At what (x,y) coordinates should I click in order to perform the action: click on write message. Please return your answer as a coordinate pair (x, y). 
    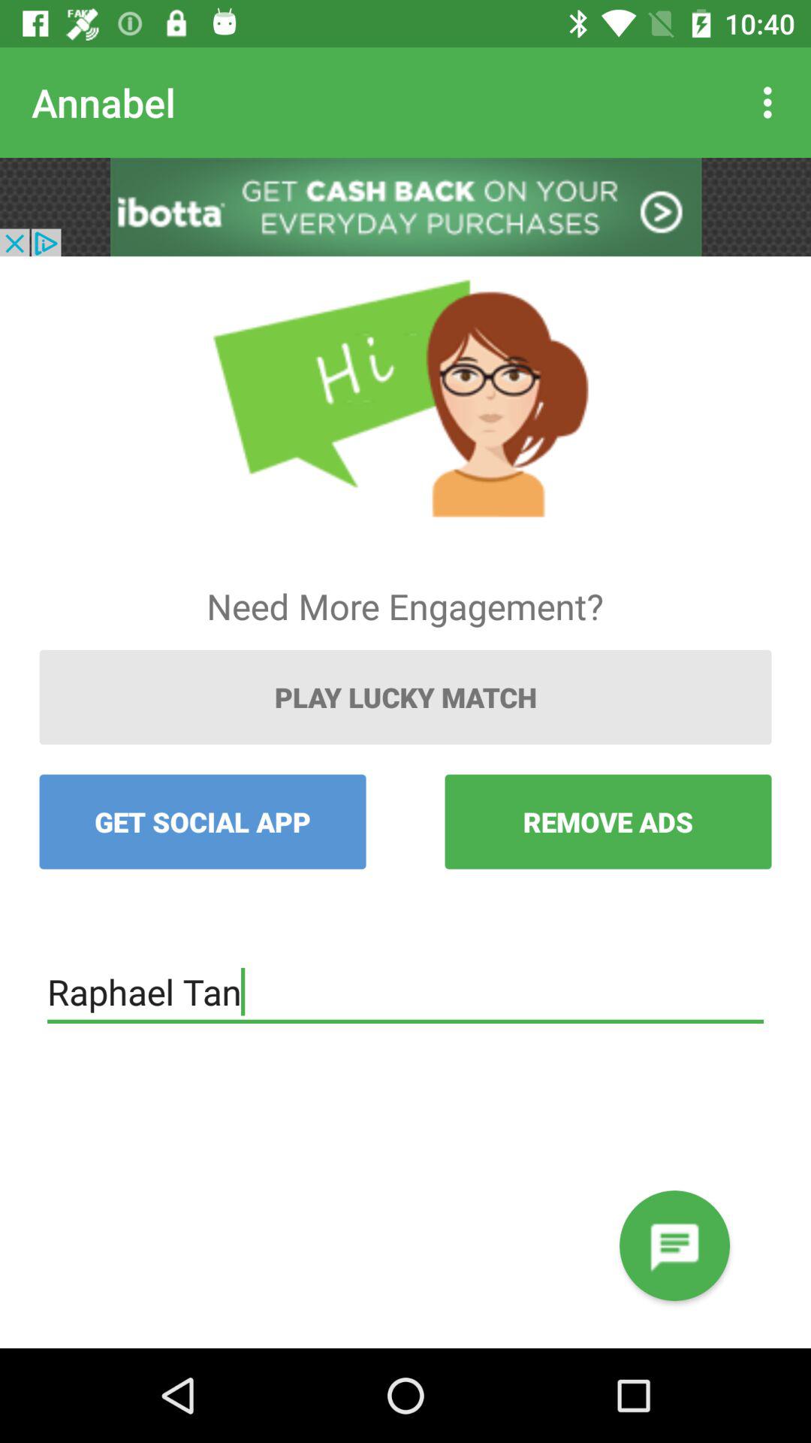
    Looking at the image, I should click on (674, 1246).